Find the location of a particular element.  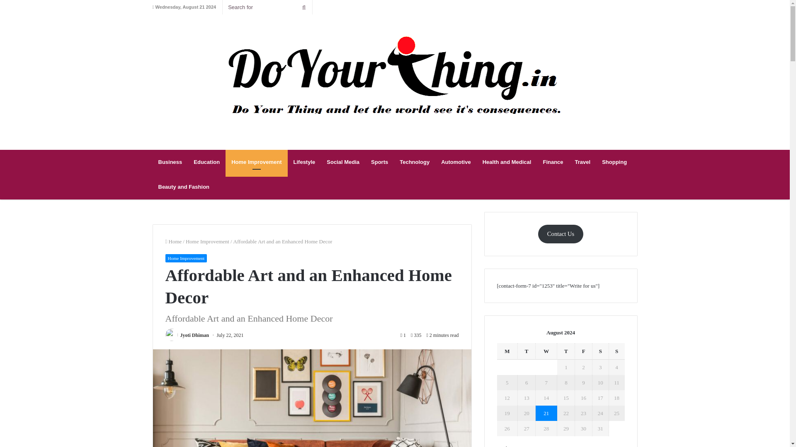

Home Improvement is located at coordinates (186, 258).